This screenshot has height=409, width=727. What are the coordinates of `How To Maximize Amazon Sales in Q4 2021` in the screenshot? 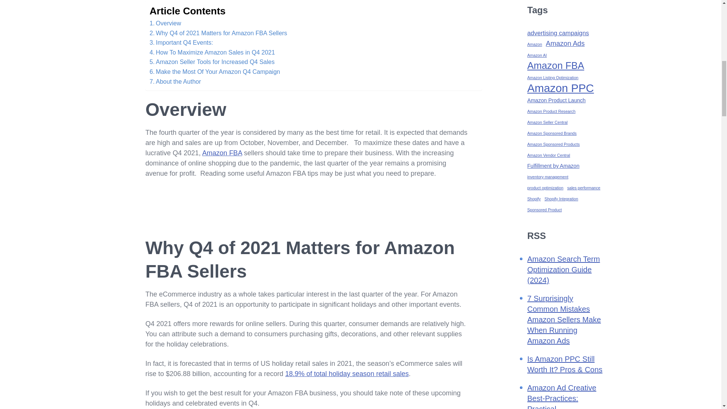 It's located at (212, 53).